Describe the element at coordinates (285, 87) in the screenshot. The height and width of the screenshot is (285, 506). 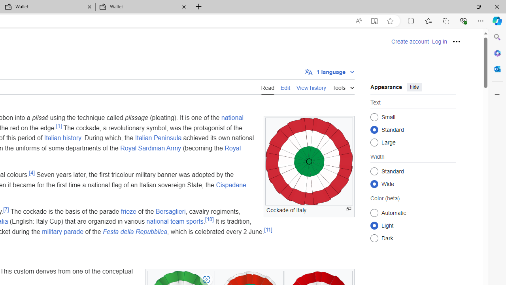
I see `Edit` at that location.